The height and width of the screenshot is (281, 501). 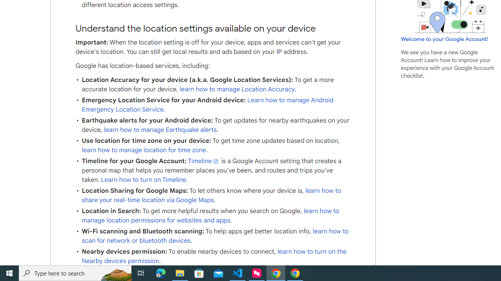 What do you see at coordinates (160, 130) in the screenshot?
I see `learn how to manage Earthquake alerts` at bounding box center [160, 130].